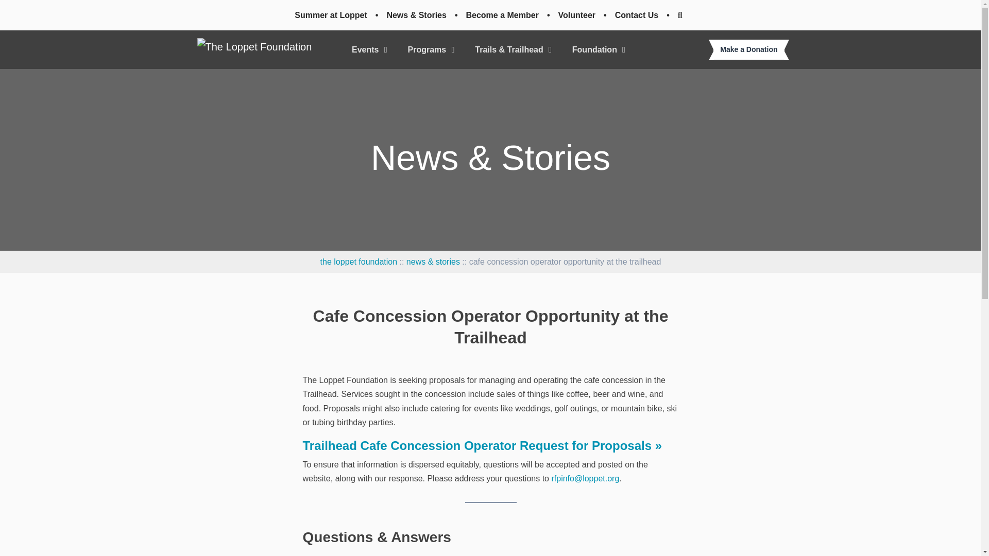  What do you see at coordinates (359, 262) in the screenshot?
I see `Go to The Loppet Foundation.` at bounding box center [359, 262].